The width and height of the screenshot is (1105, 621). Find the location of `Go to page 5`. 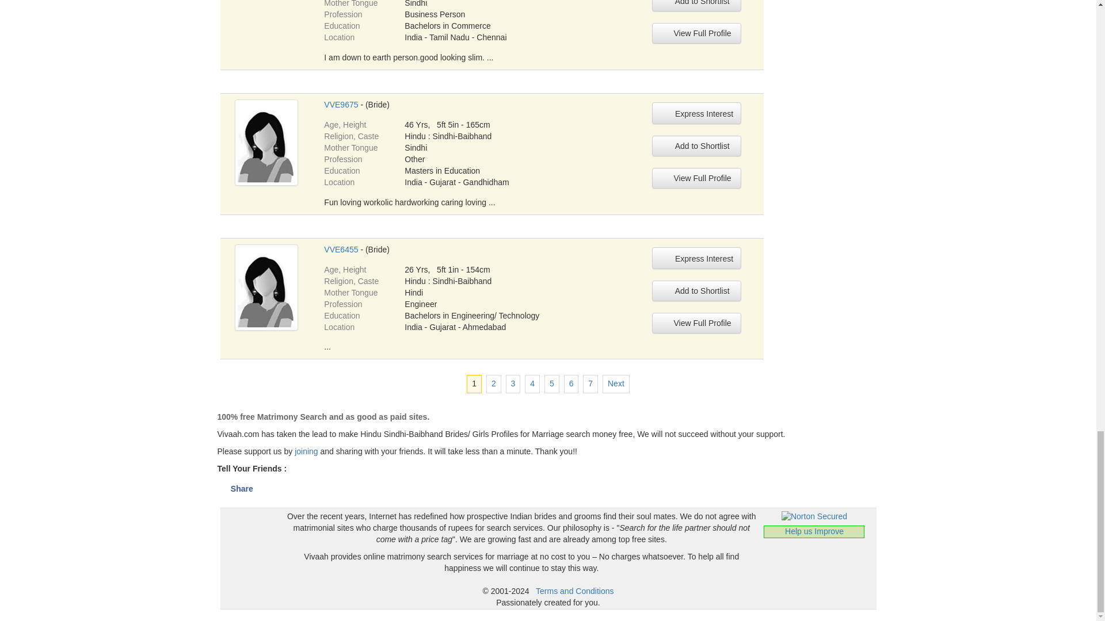

Go to page 5 is located at coordinates (551, 384).